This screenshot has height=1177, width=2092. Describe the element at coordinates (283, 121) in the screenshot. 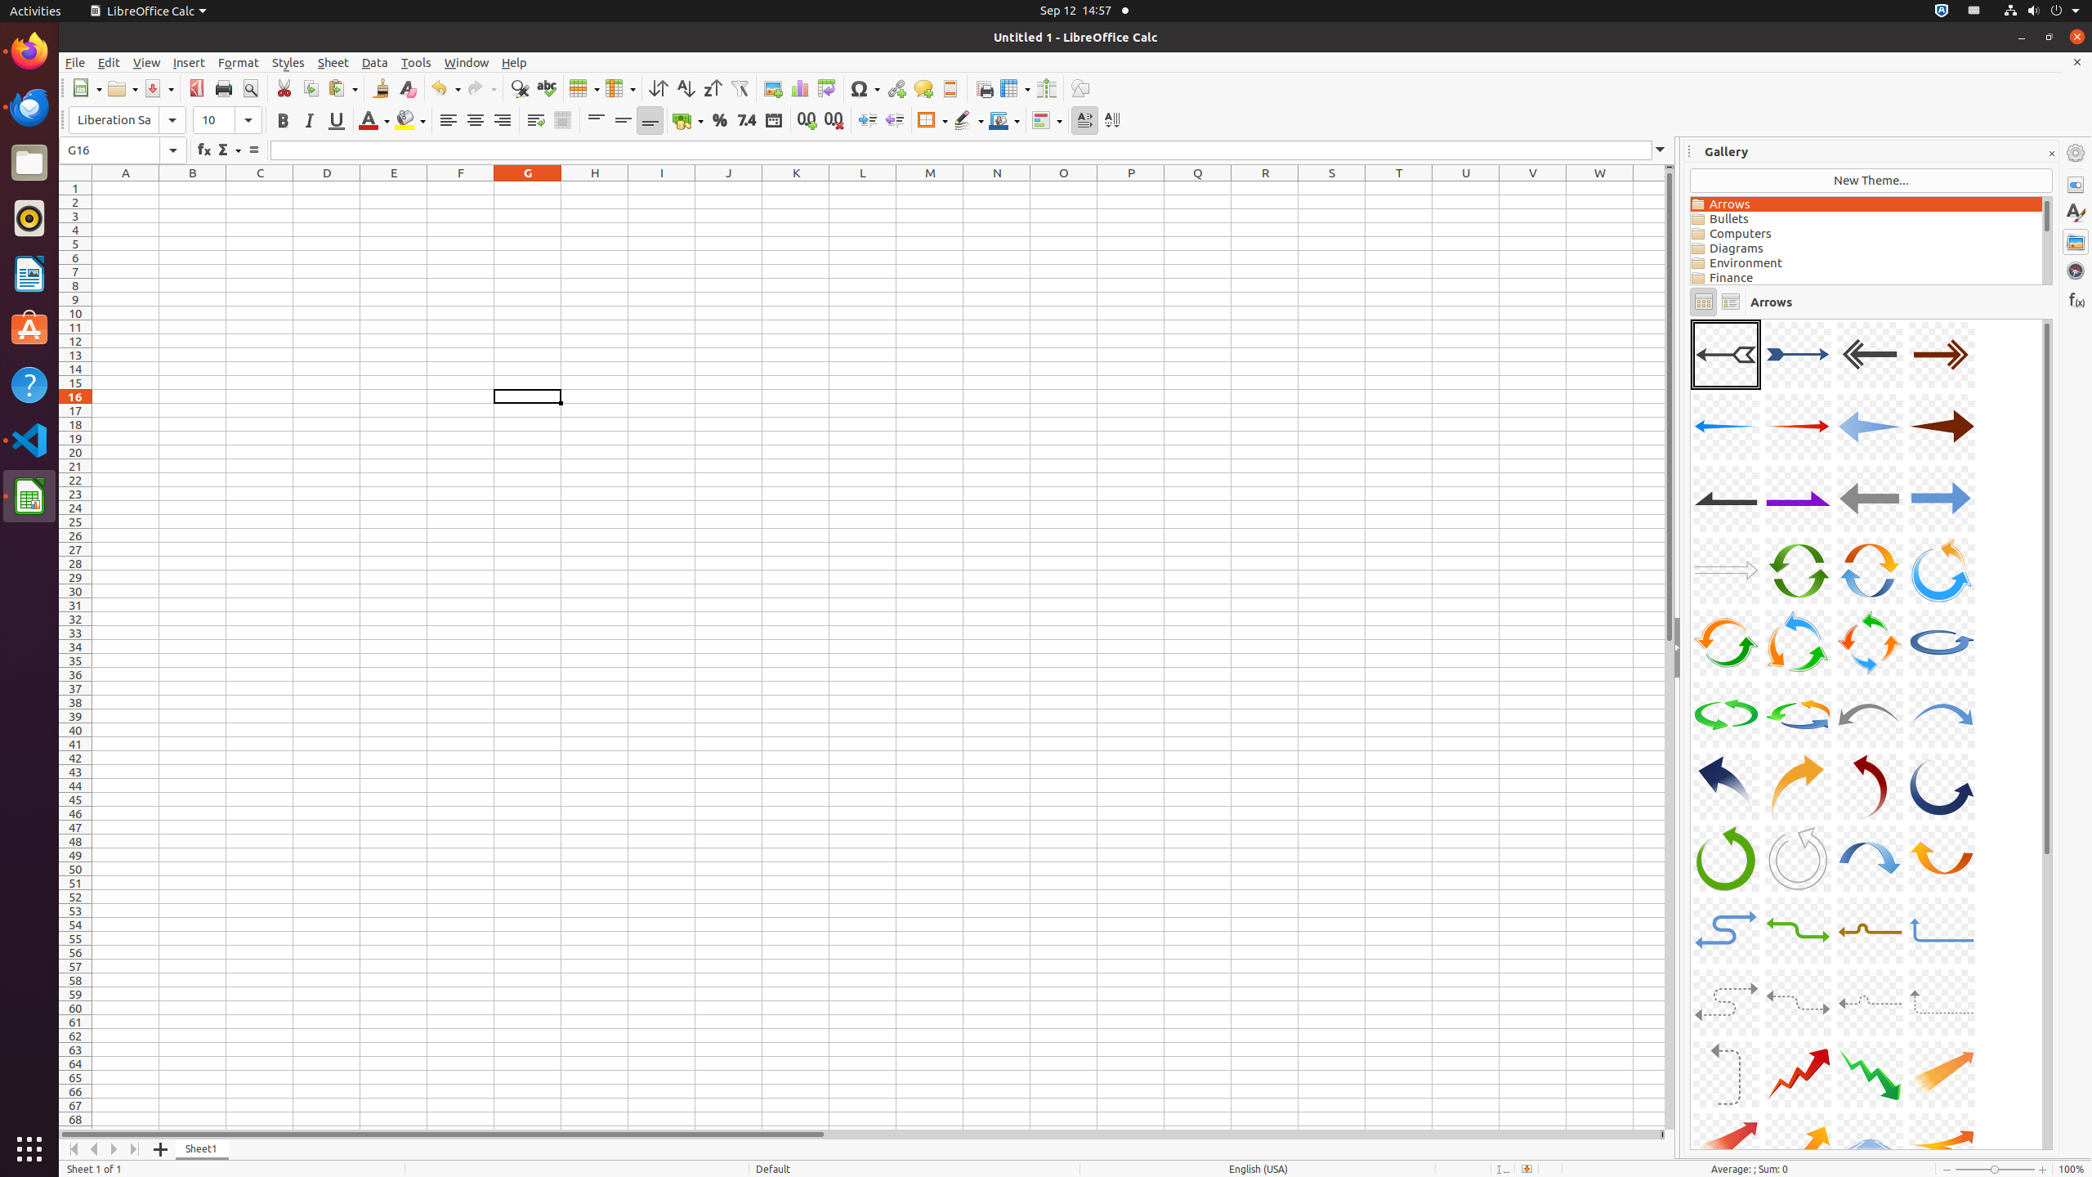

I see `Bold` at that location.